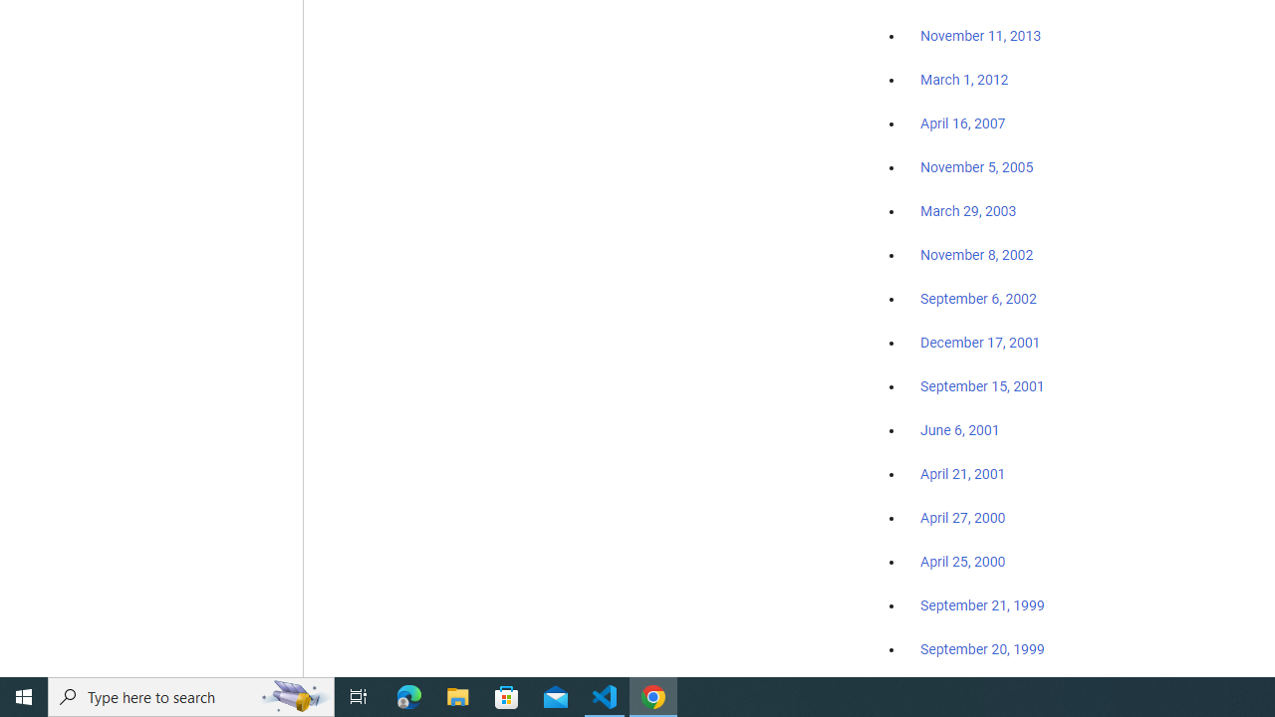  Describe the element at coordinates (977, 255) in the screenshot. I see `November 8, 2002` at that location.